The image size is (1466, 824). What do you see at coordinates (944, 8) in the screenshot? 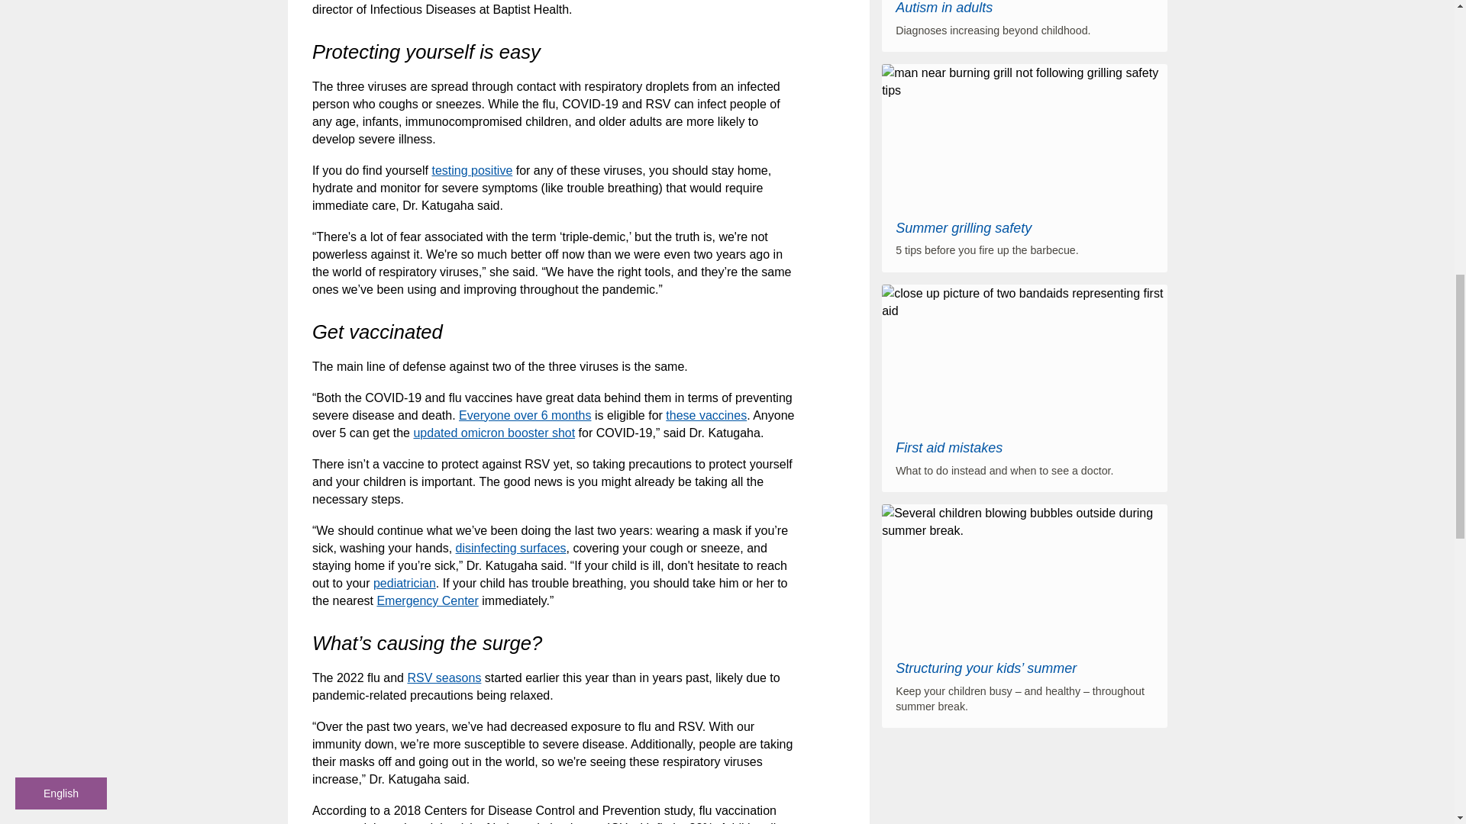
I see `Autism in adults` at bounding box center [944, 8].